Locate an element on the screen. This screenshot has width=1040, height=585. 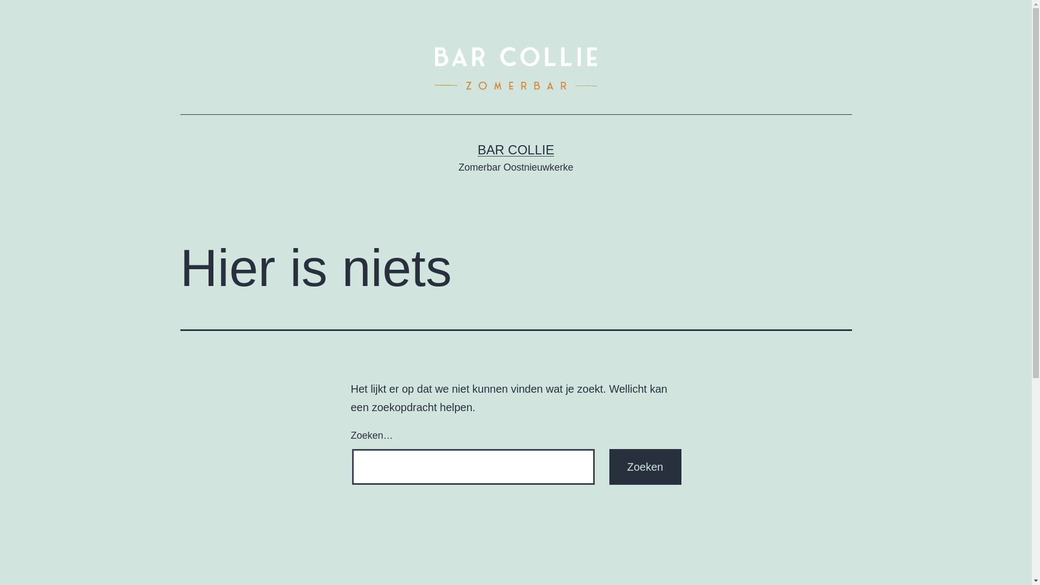
Zoeken is located at coordinates (646, 467).